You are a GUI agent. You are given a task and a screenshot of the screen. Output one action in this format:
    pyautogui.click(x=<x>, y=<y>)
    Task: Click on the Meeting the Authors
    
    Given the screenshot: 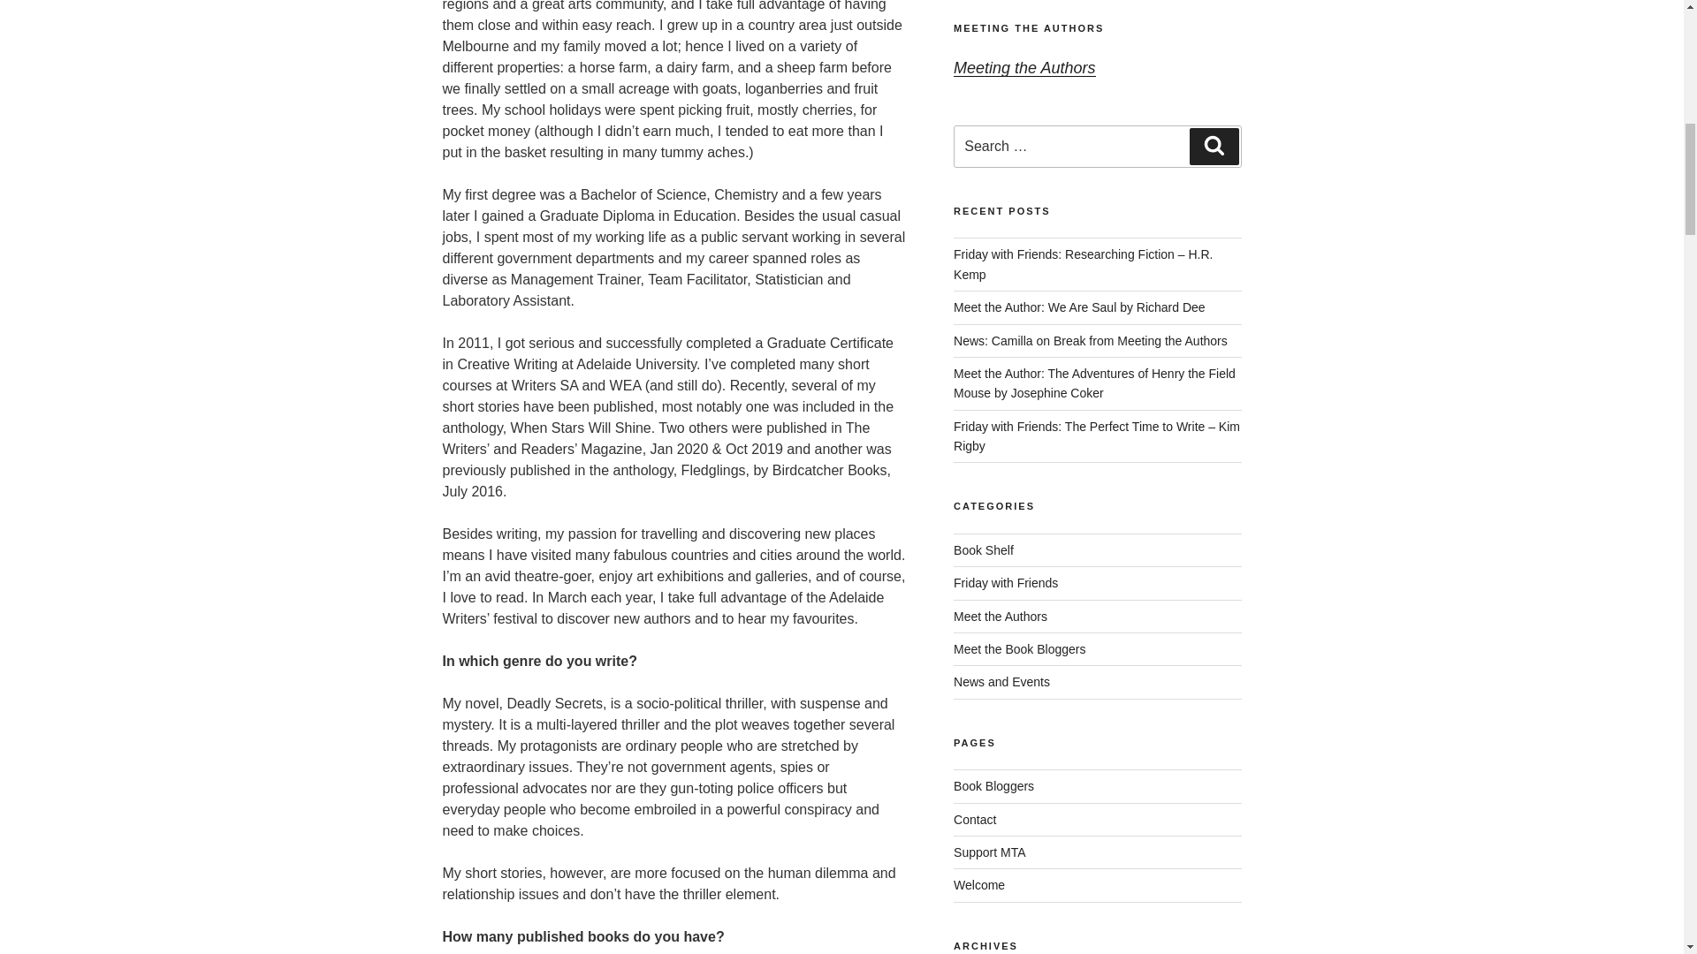 What is the action you would take?
    pyautogui.click(x=1024, y=67)
    